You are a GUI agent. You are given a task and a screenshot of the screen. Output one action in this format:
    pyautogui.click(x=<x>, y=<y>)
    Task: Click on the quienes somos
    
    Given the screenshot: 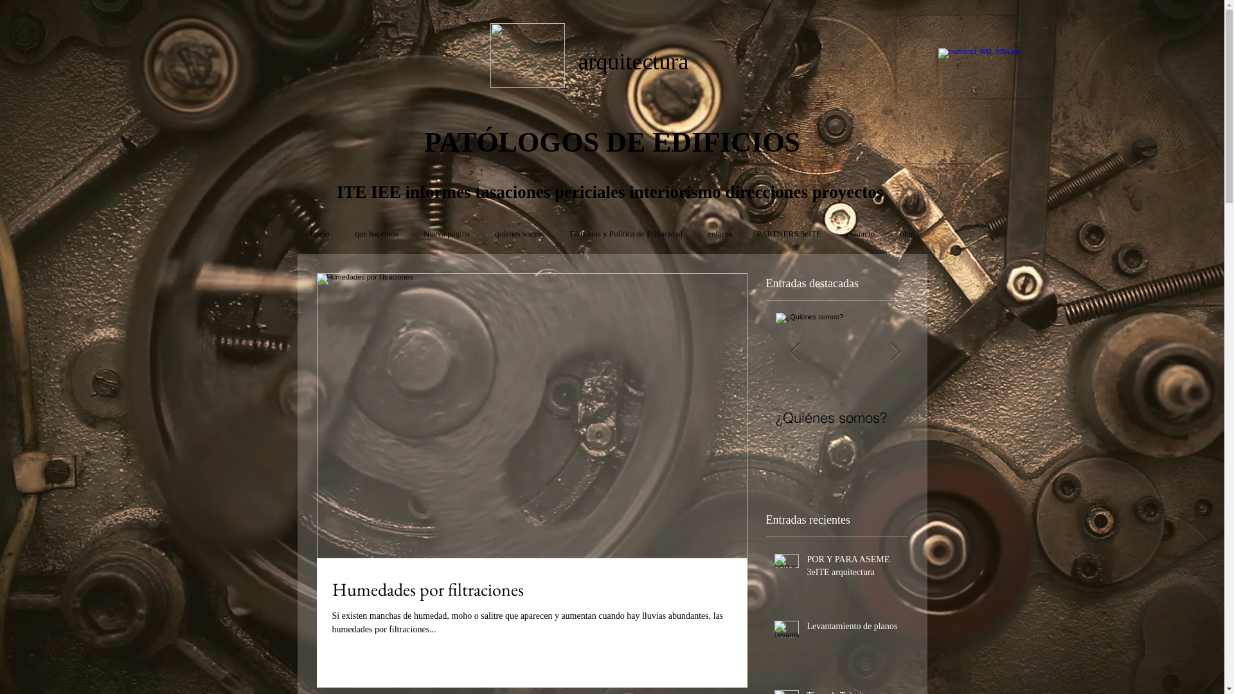 What is the action you would take?
    pyautogui.click(x=519, y=234)
    